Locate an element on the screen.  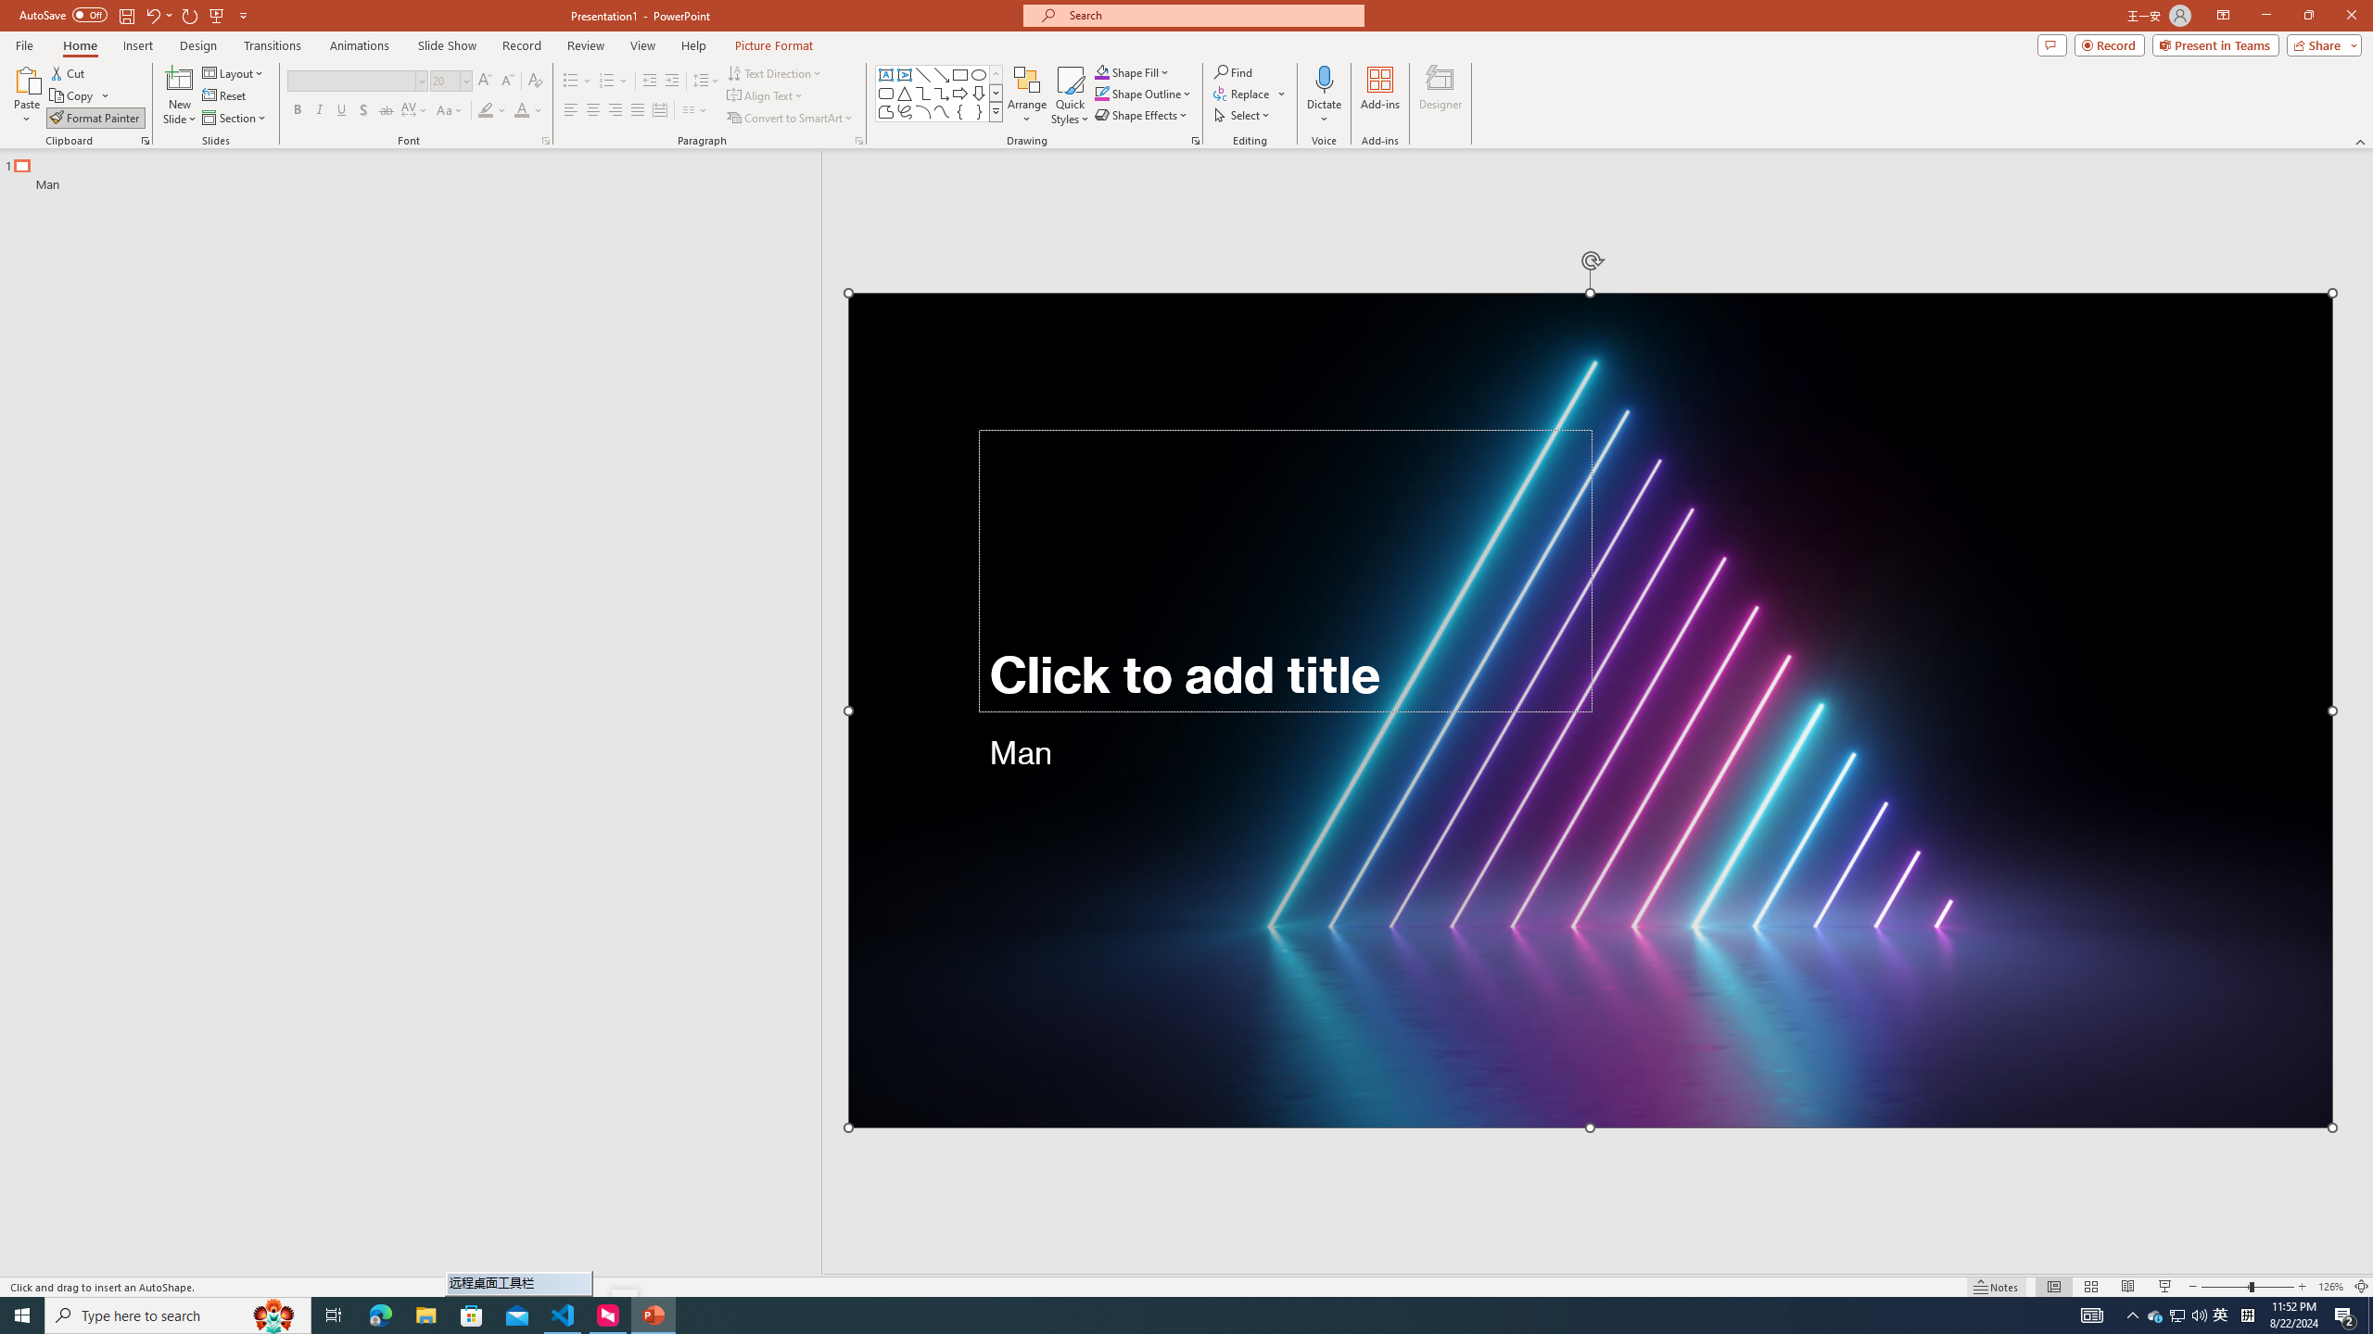
Font... is located at coordinates (545, 141).